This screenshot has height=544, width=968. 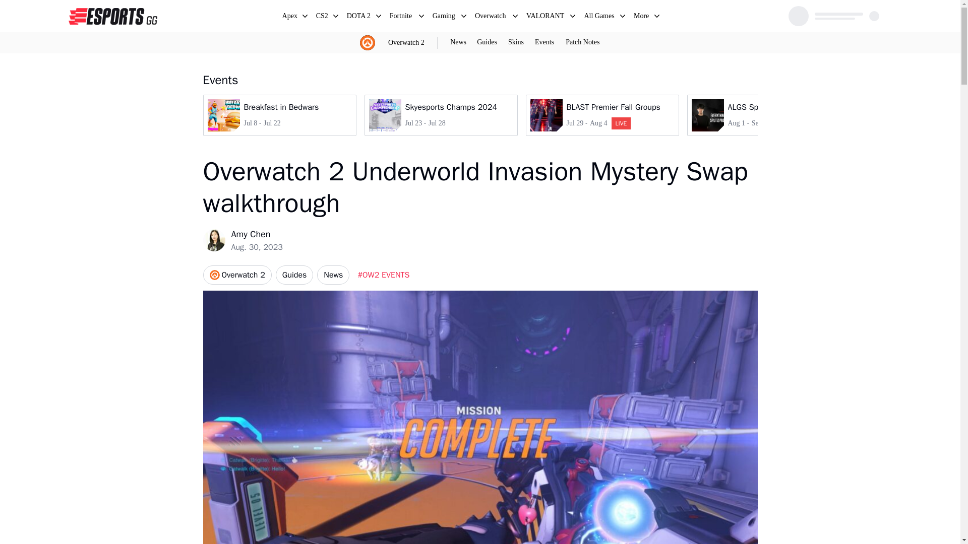 What do you see at coordinates (294, 275) in the screenshot?
I see `Guides` at bounding box center [294, 275].